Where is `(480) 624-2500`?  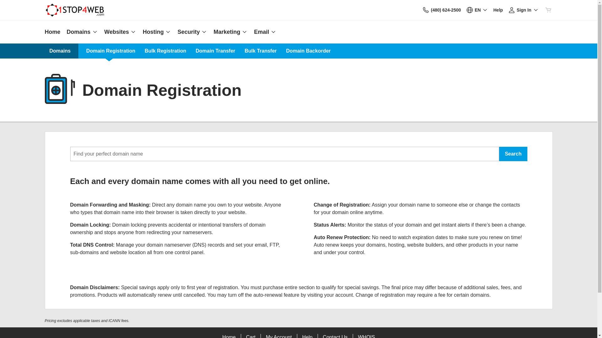
(480) 624-2500 is located at coordinates (441, 10).